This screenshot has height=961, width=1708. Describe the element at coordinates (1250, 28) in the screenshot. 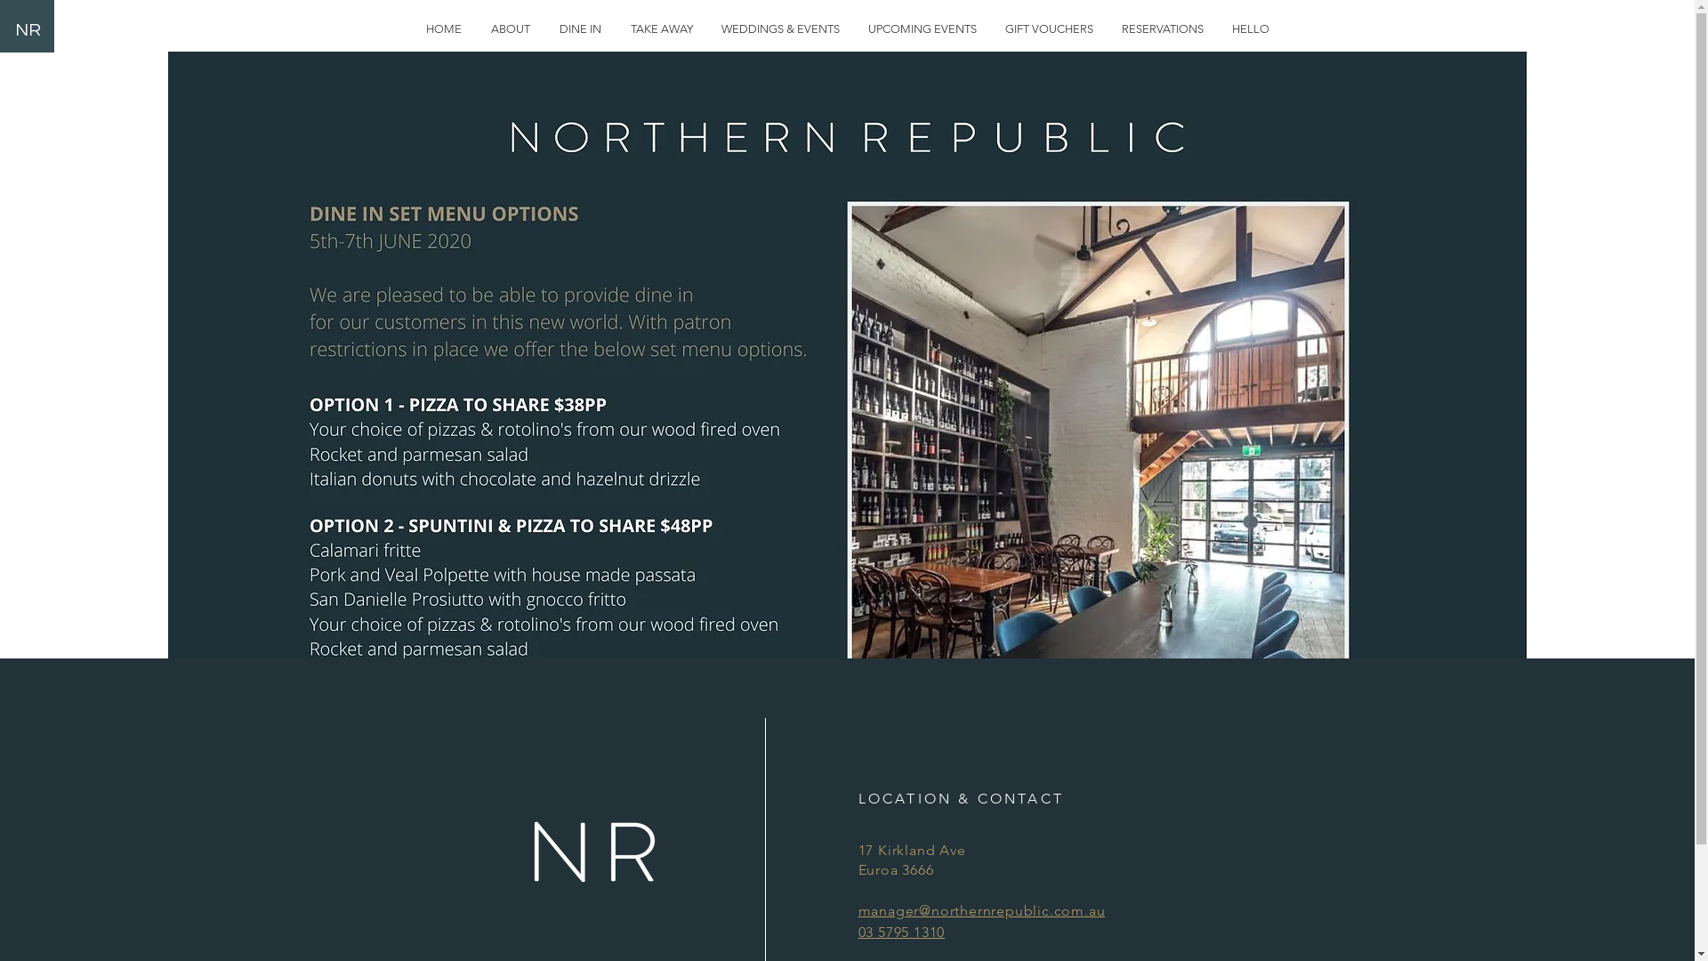

I see `HELLO` at that location.